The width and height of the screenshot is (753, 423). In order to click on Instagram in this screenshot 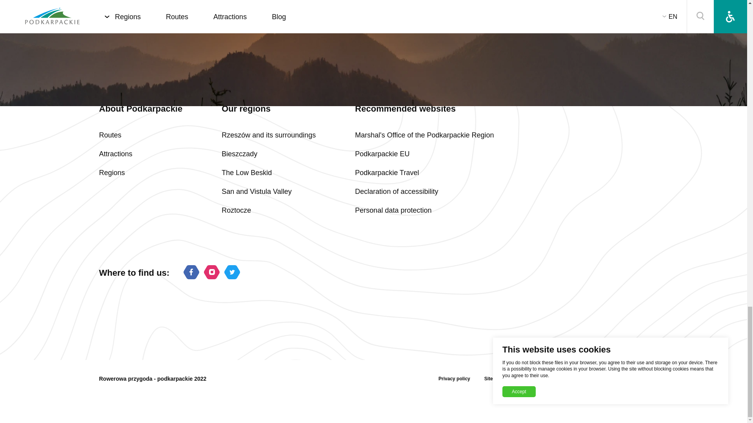, I will do `click(212, 273)`.